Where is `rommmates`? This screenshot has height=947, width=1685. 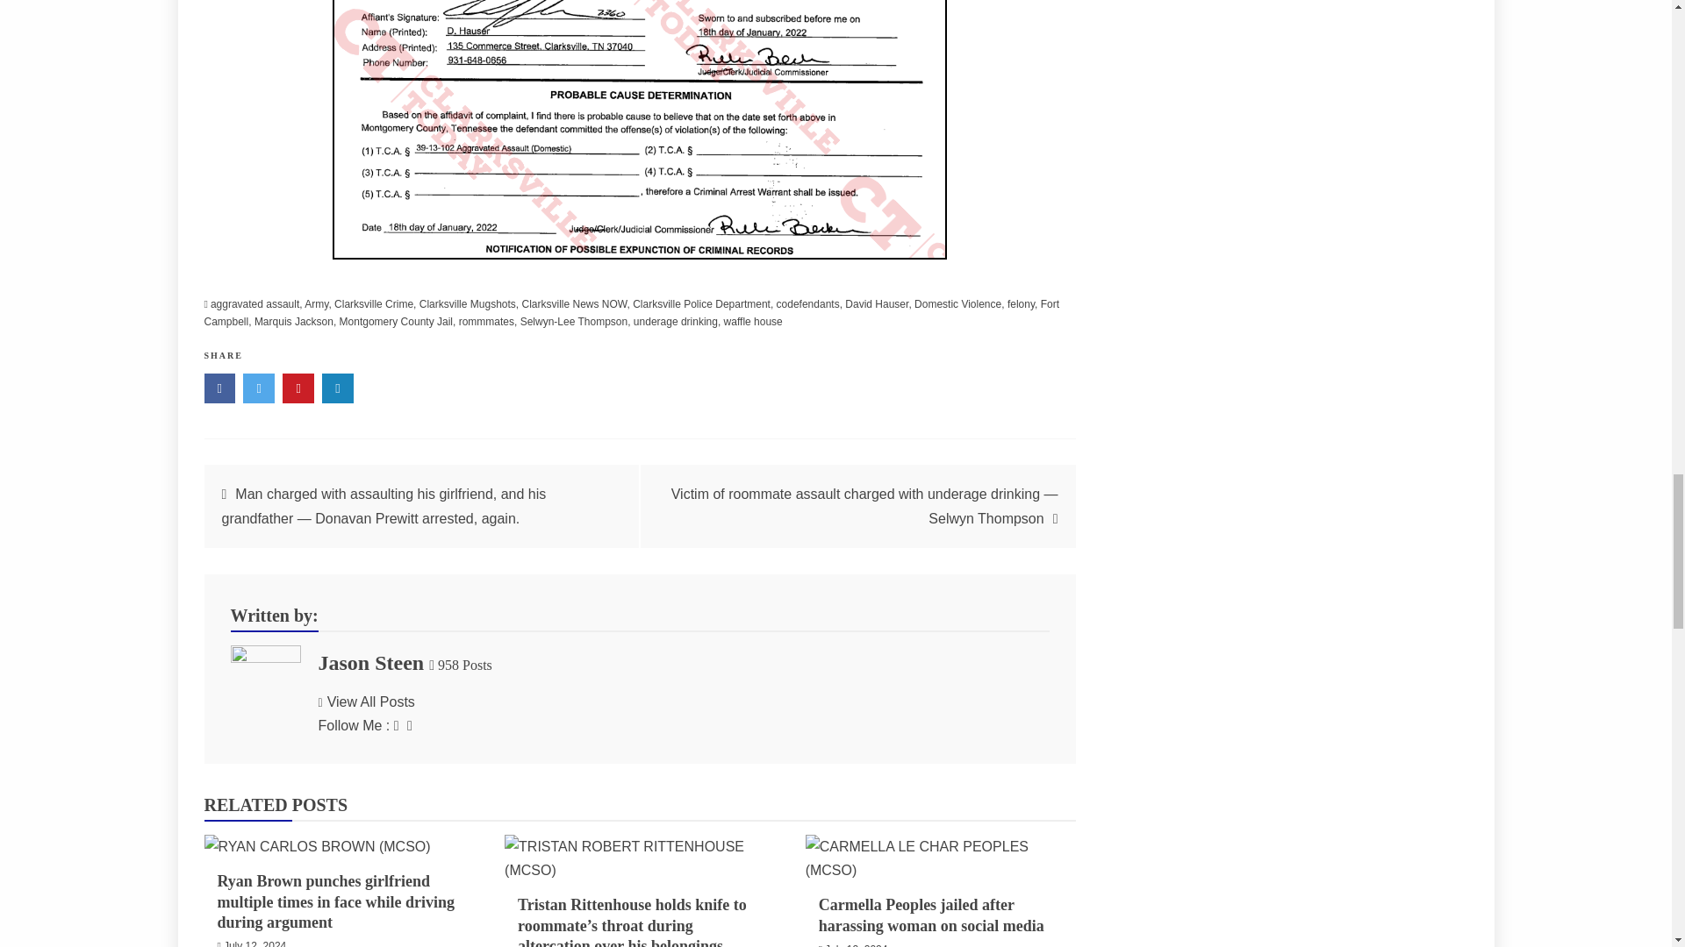
rommmates is located at coordinates (486, 321).